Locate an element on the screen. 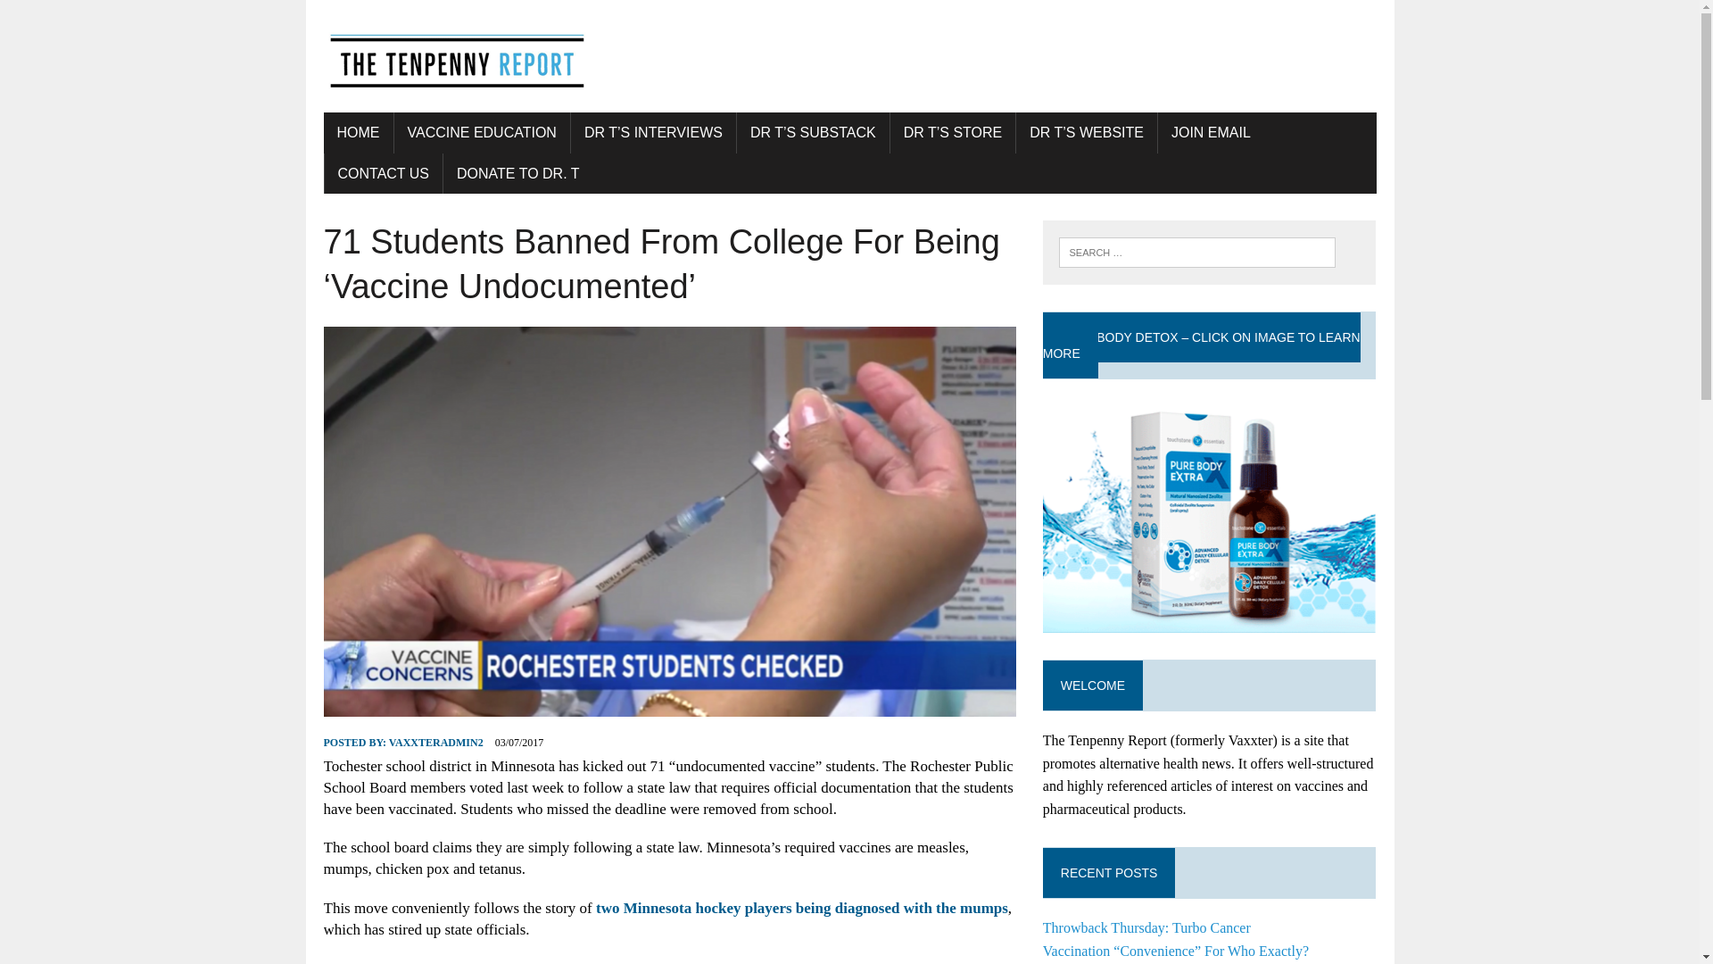 This screenshot has height=964, width=1713. two Minnesota hockey players being diagnosed with the mumps is located at coordinates (802, 908).